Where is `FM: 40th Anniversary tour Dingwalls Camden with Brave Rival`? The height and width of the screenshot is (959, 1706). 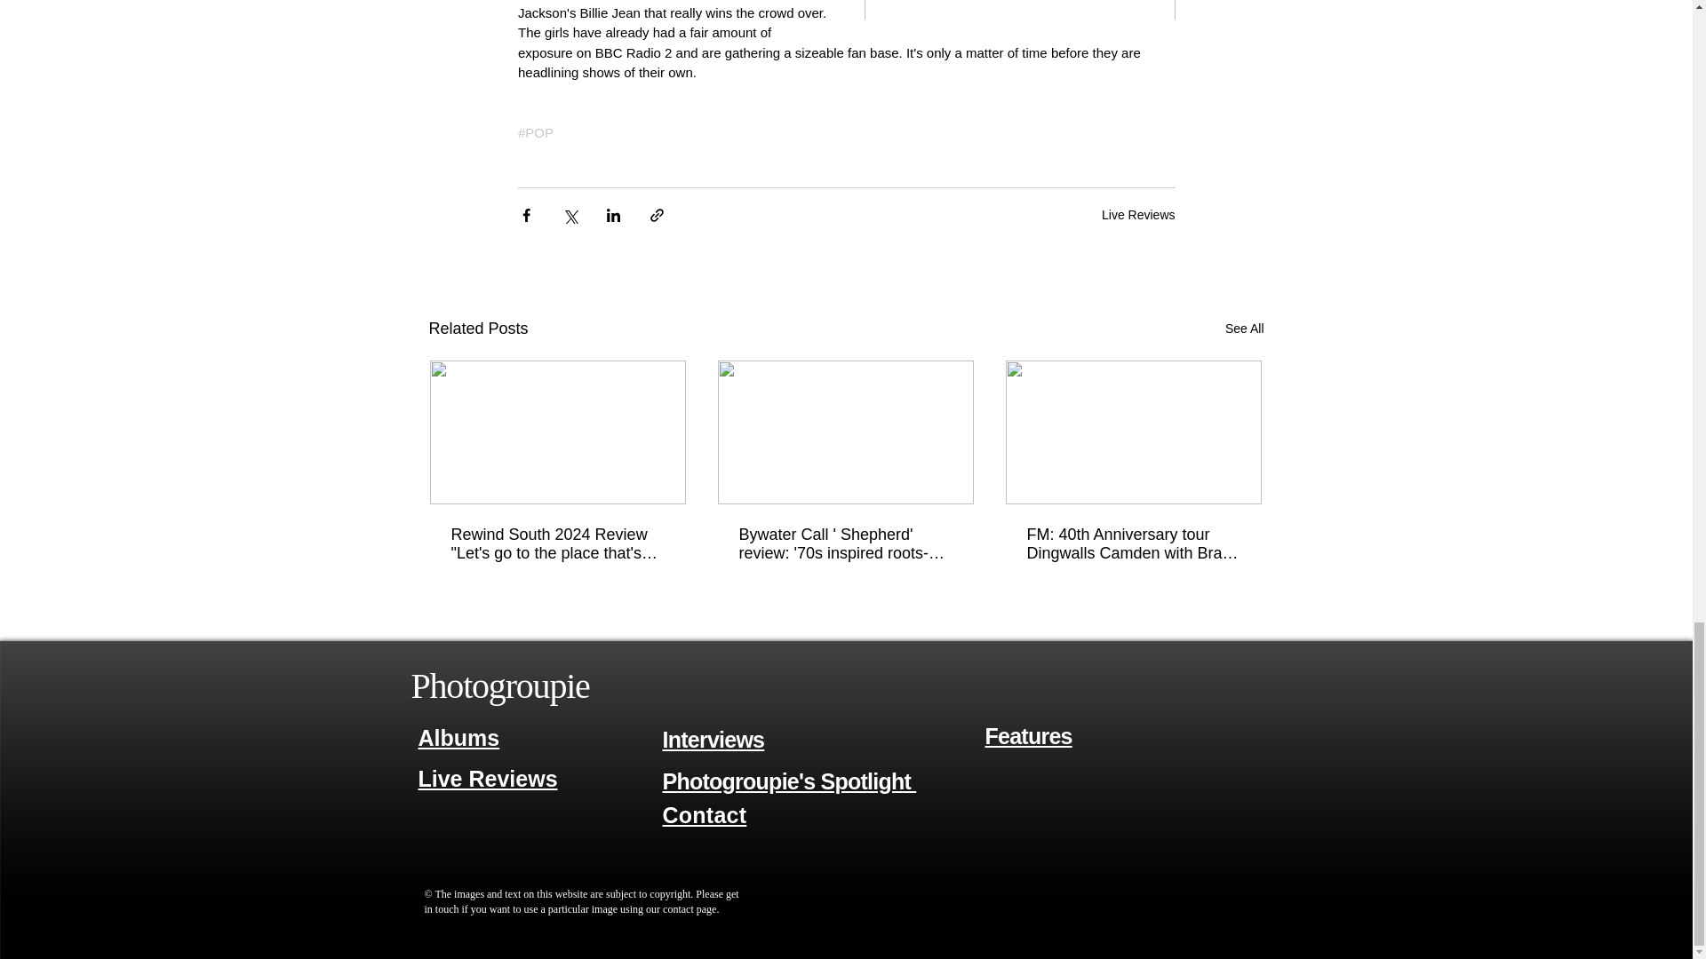 FM: 40th Anniversary tour Dingwalls Camden with Brave Rival is located at coordinates (1133, 543).